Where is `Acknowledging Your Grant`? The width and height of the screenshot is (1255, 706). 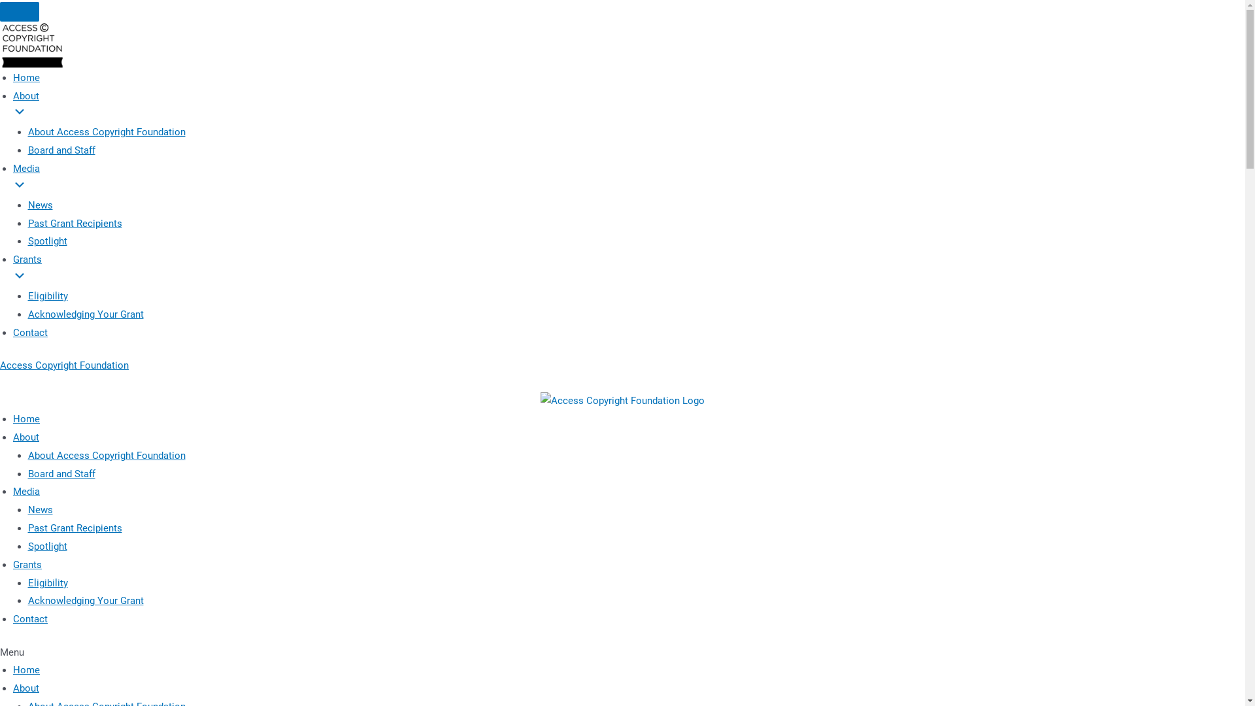
Acknowledging Your Grant is located at coordinates (85, 601).